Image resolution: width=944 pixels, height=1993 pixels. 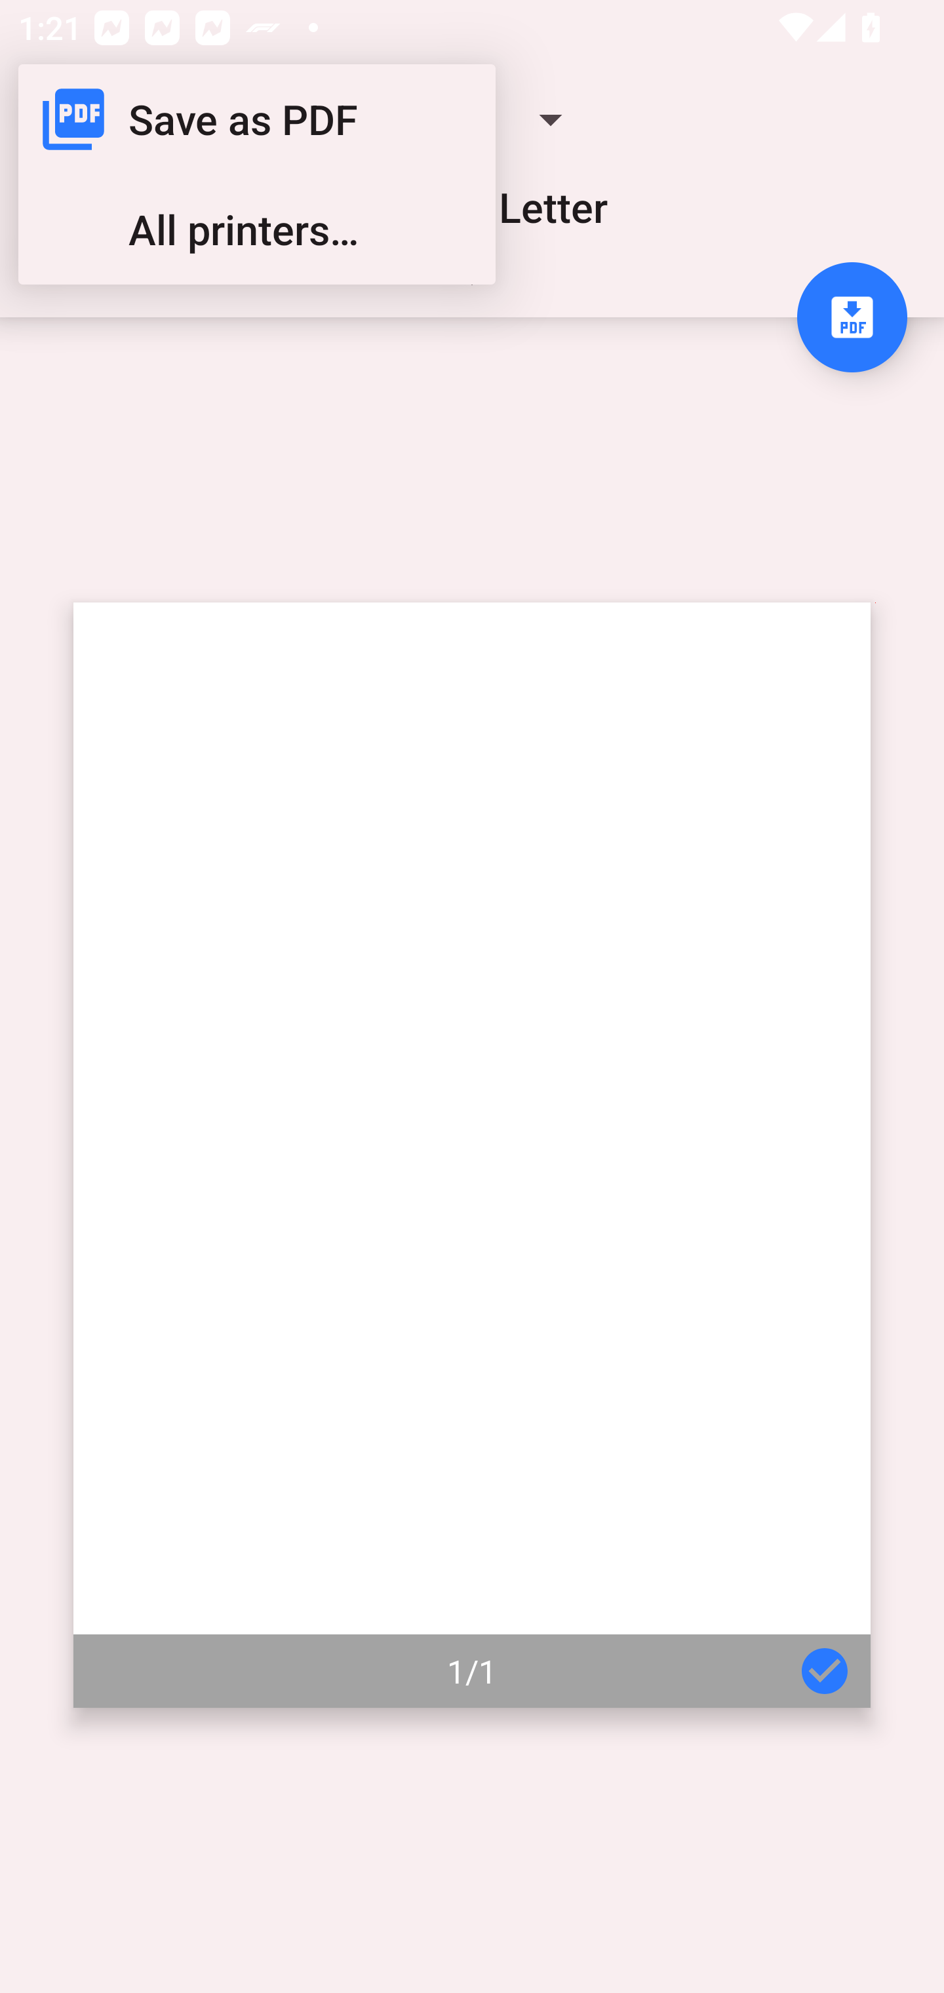 What do you see at coordinates (257, 119) in the screenshot?
I see `Save as PDF` at bounding box center [257, 119].